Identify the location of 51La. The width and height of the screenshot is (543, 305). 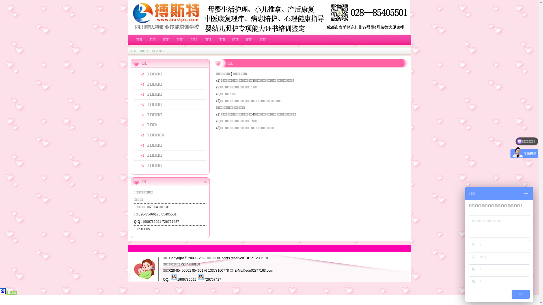
(12, 293).